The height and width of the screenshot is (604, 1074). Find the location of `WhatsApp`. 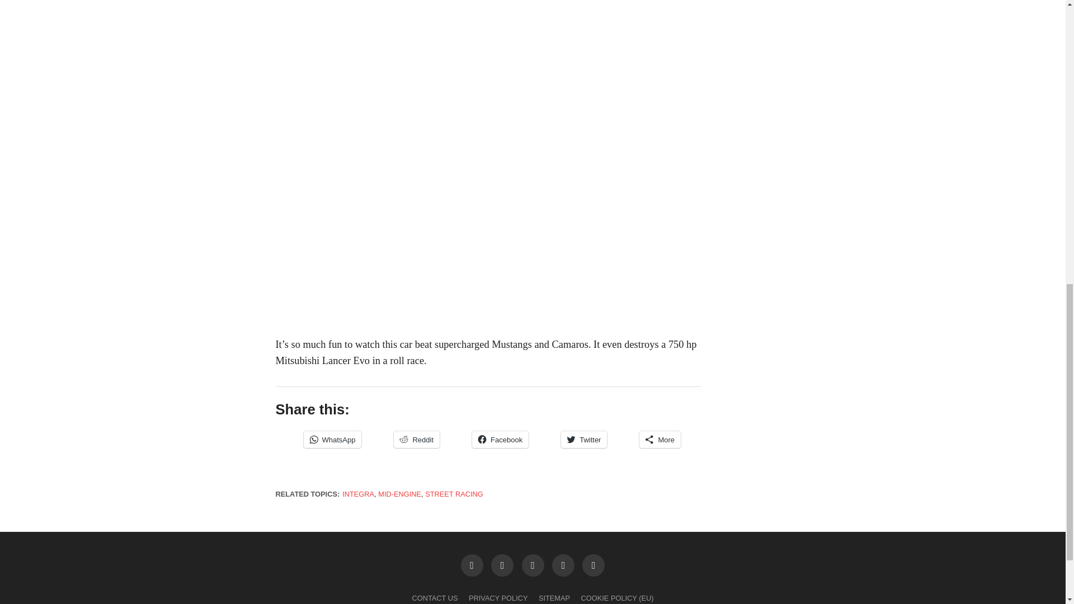

WhatsApp is located at coordinates (332, 440).